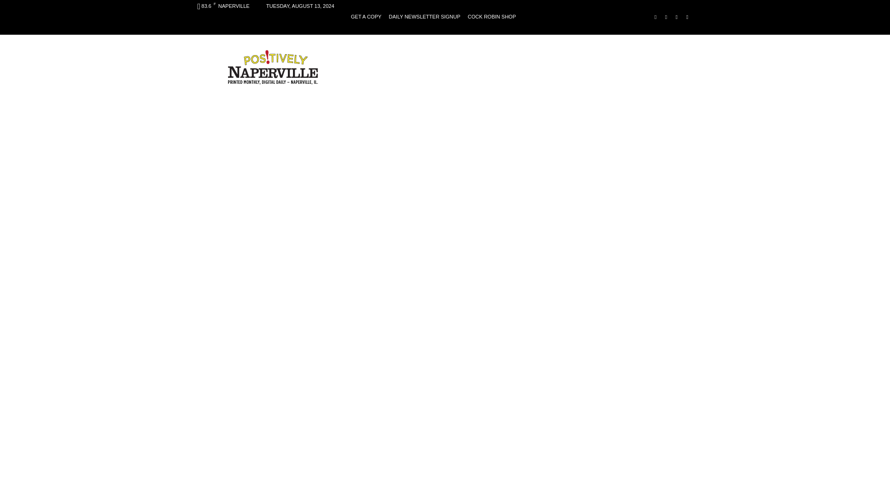  I want to click on DAILY NEWSLETTER SIGNUP, so click(425, 17).